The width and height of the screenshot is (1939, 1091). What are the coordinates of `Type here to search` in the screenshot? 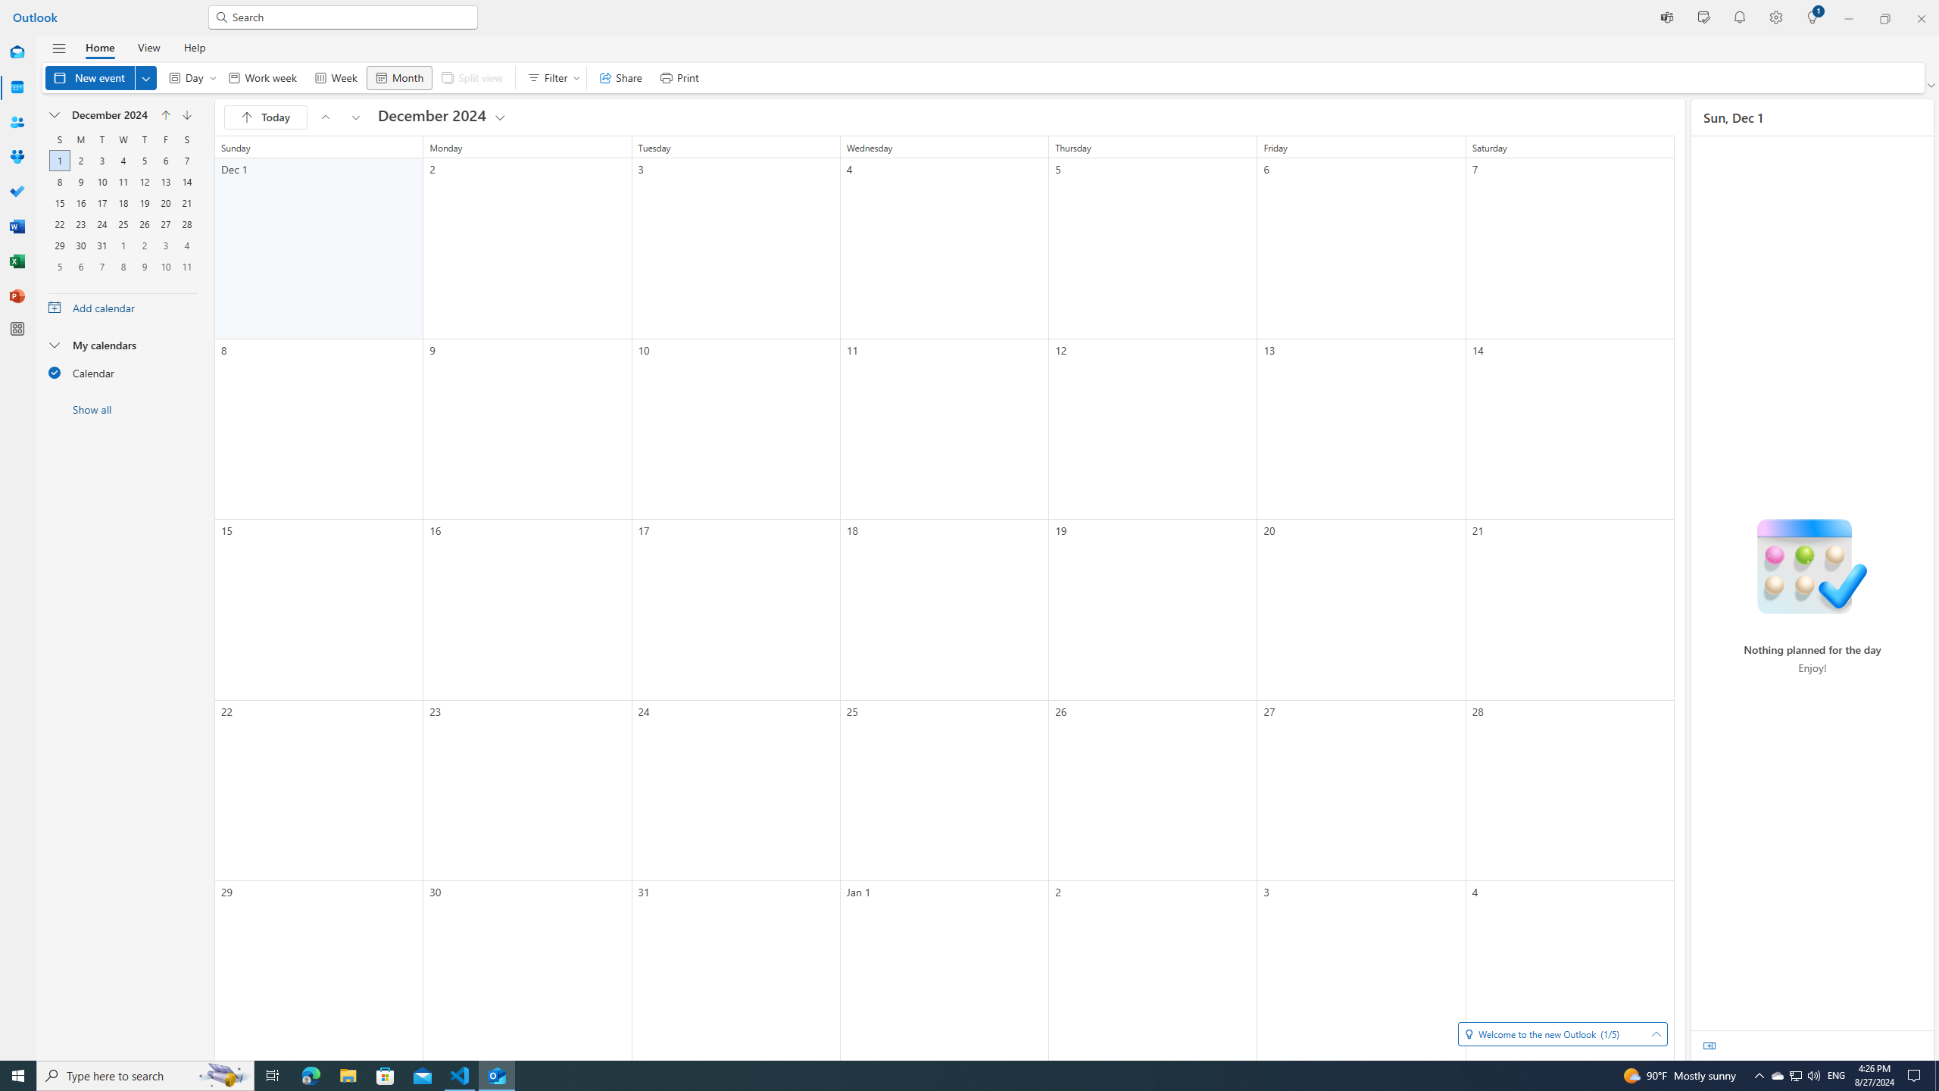 It's located at (145, 1076).